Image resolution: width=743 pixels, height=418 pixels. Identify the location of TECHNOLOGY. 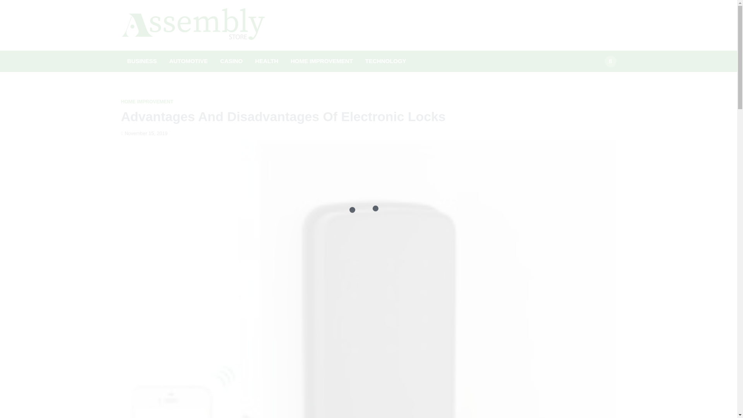
(385, 61).